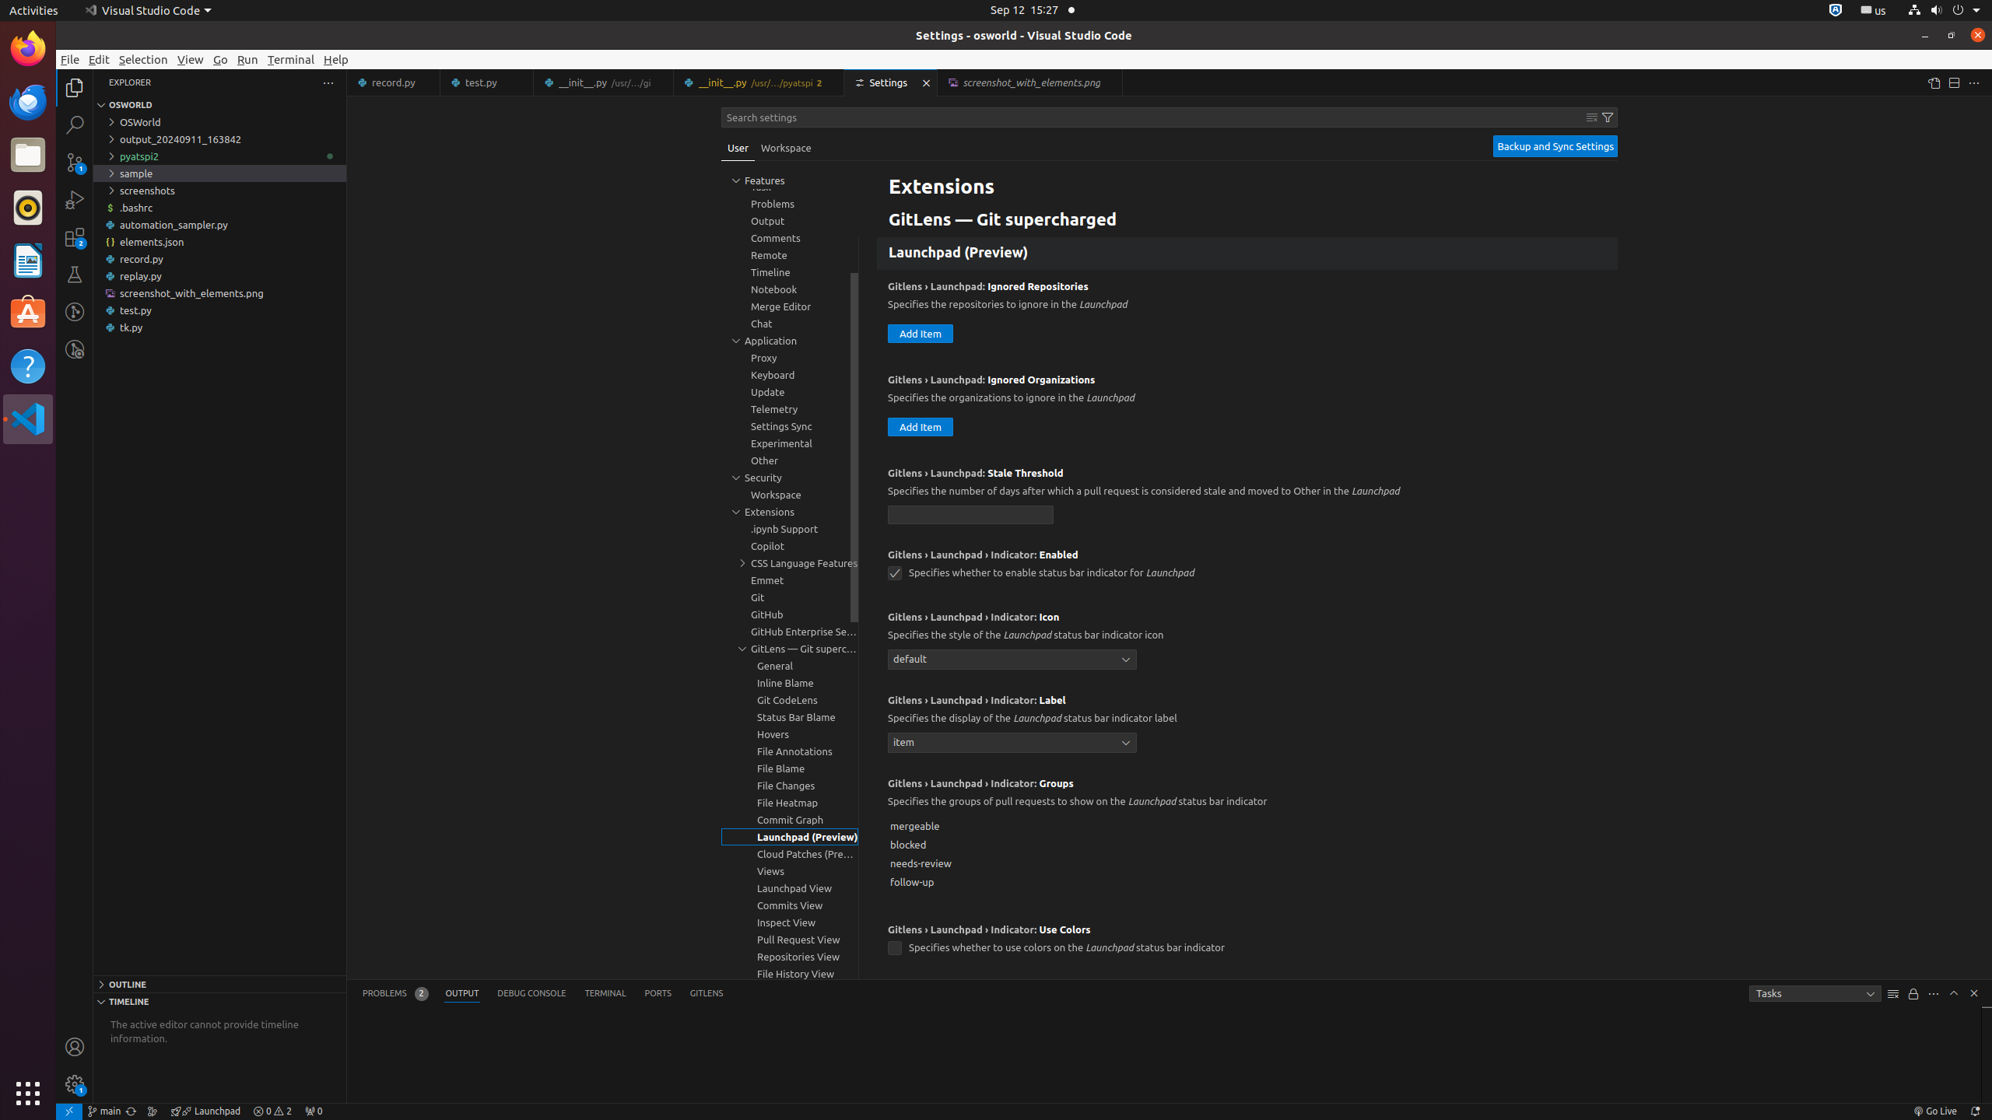  What do you see at coordinates (1247, 254) in the screenshot?
I see `Launchpad (Preview)` at bounding box center [1247, 254].